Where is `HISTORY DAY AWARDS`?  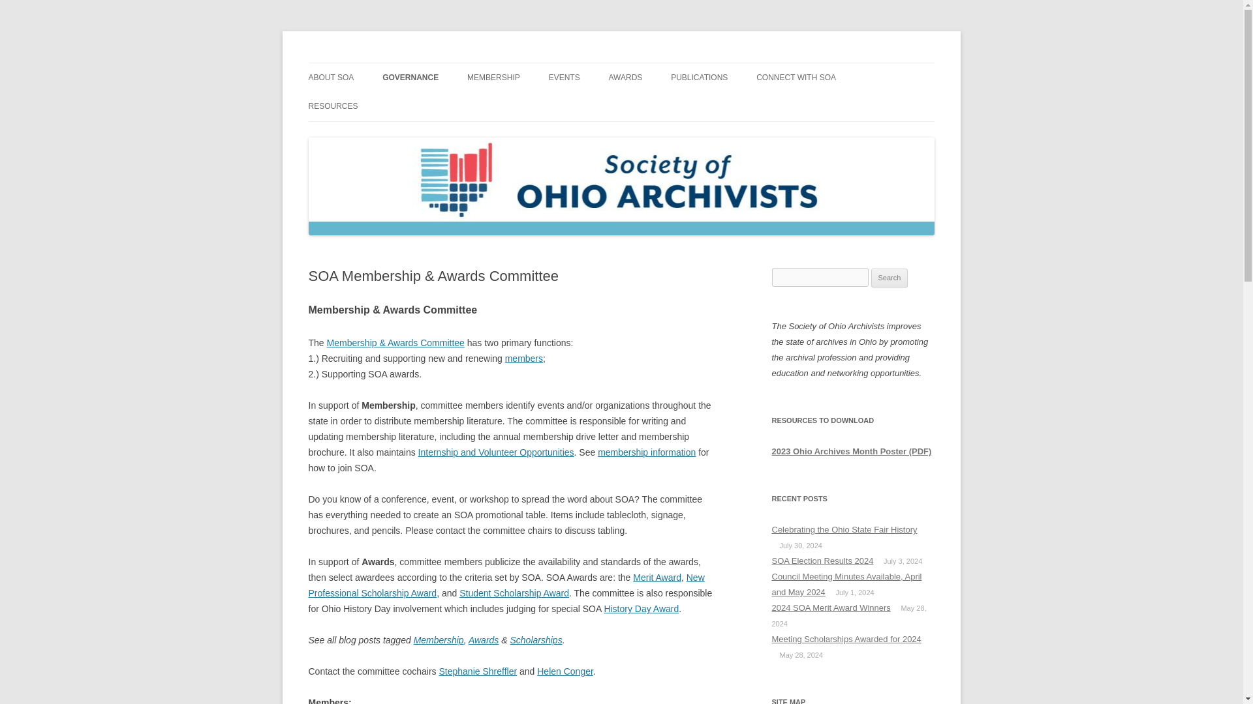 HISTORY DAY AWARDS is located at coordinates (673, 106).